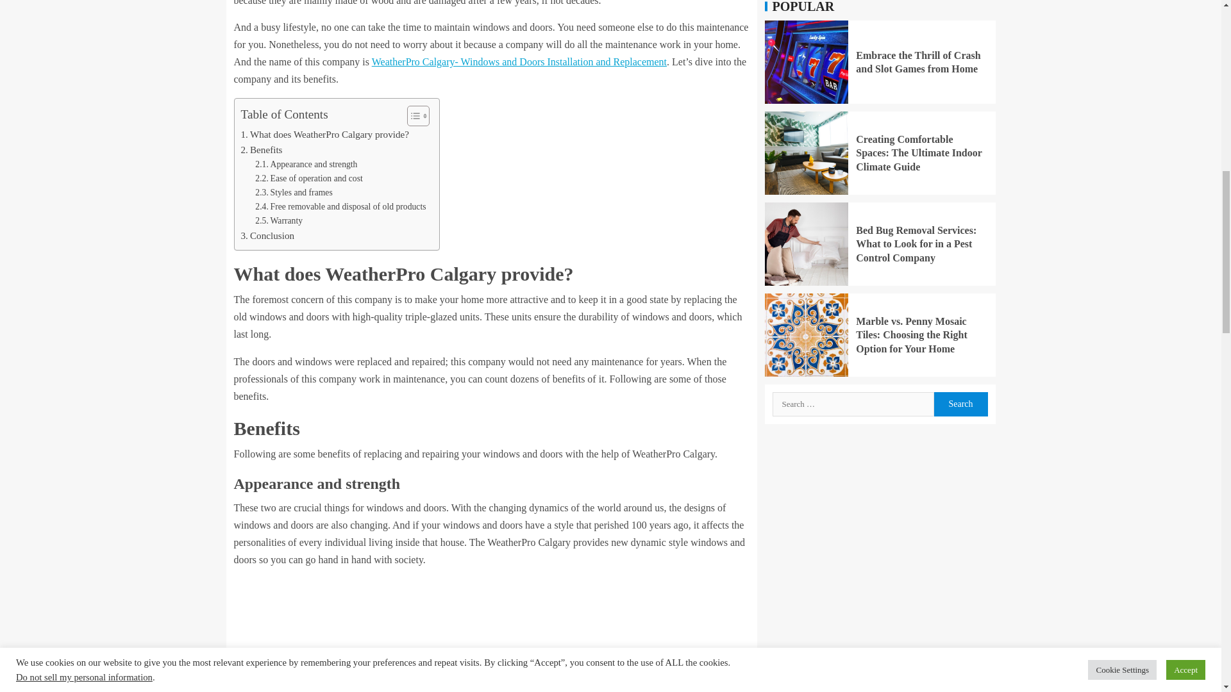 The height and width of the screenshot is (692, 1231). What do you see at coordinates (326, 135) in the screenshot?
I see `What does WeatherPro Calgary provide?` at bounding box center [326, 135].